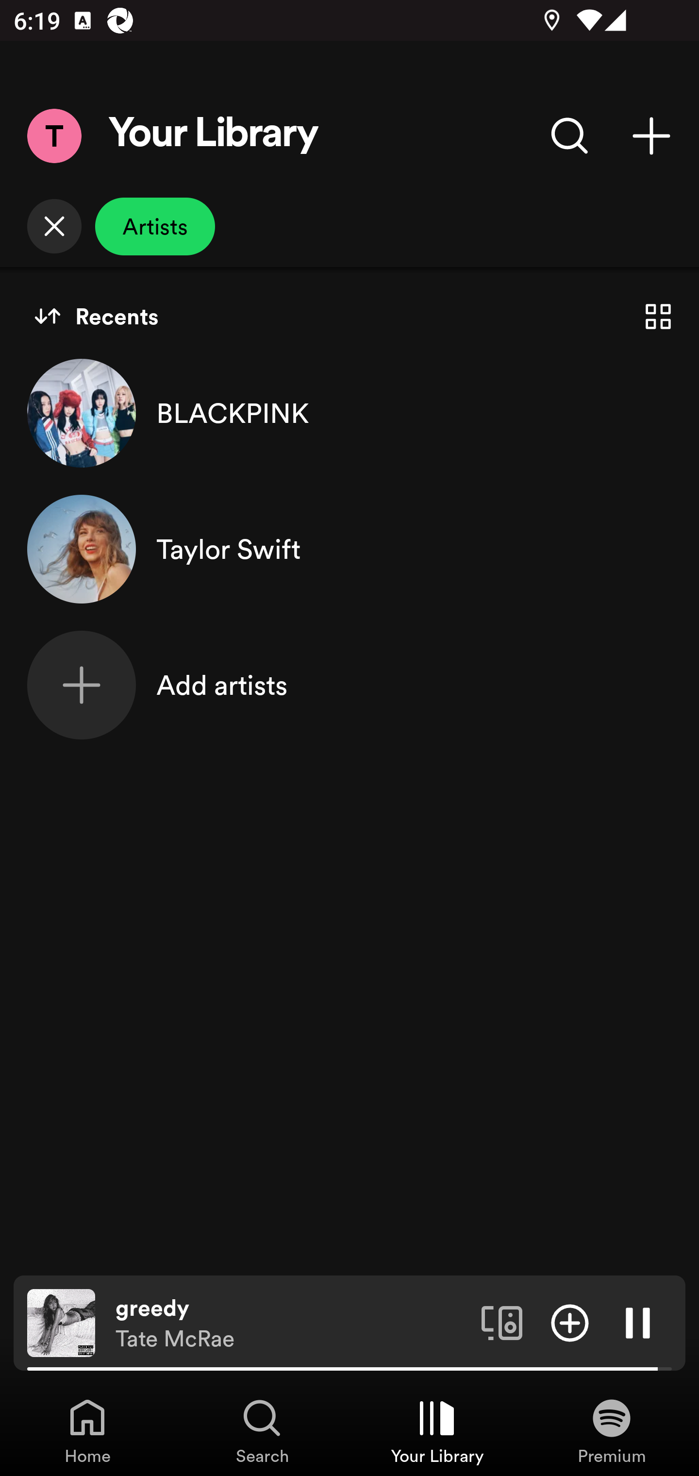 The height and width of the screenshot is (1476, 699). What do you see at coordinates (291, 1323) in the screenshot?
I see `greedy Tate McRae` at bounding box center [291, 1323].